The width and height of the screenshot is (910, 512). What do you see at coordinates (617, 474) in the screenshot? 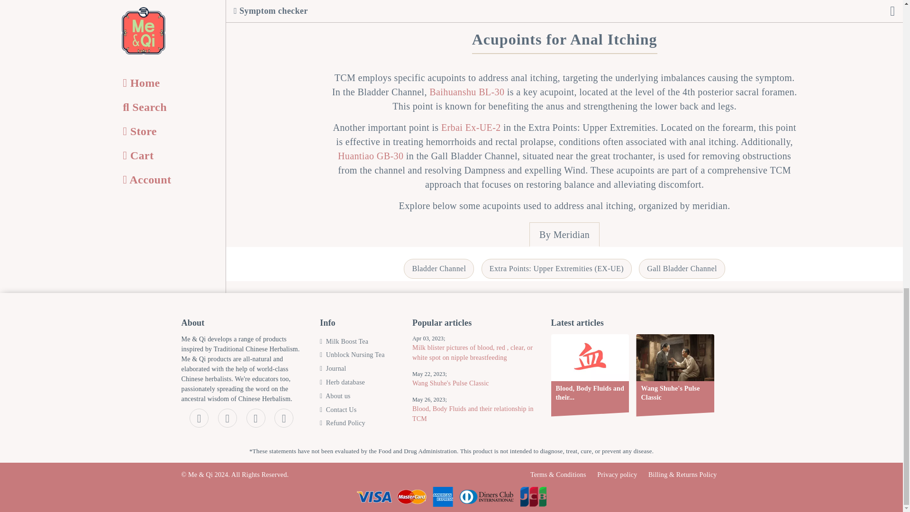
I see `Privacy policy` at bounding box center [617, 474].